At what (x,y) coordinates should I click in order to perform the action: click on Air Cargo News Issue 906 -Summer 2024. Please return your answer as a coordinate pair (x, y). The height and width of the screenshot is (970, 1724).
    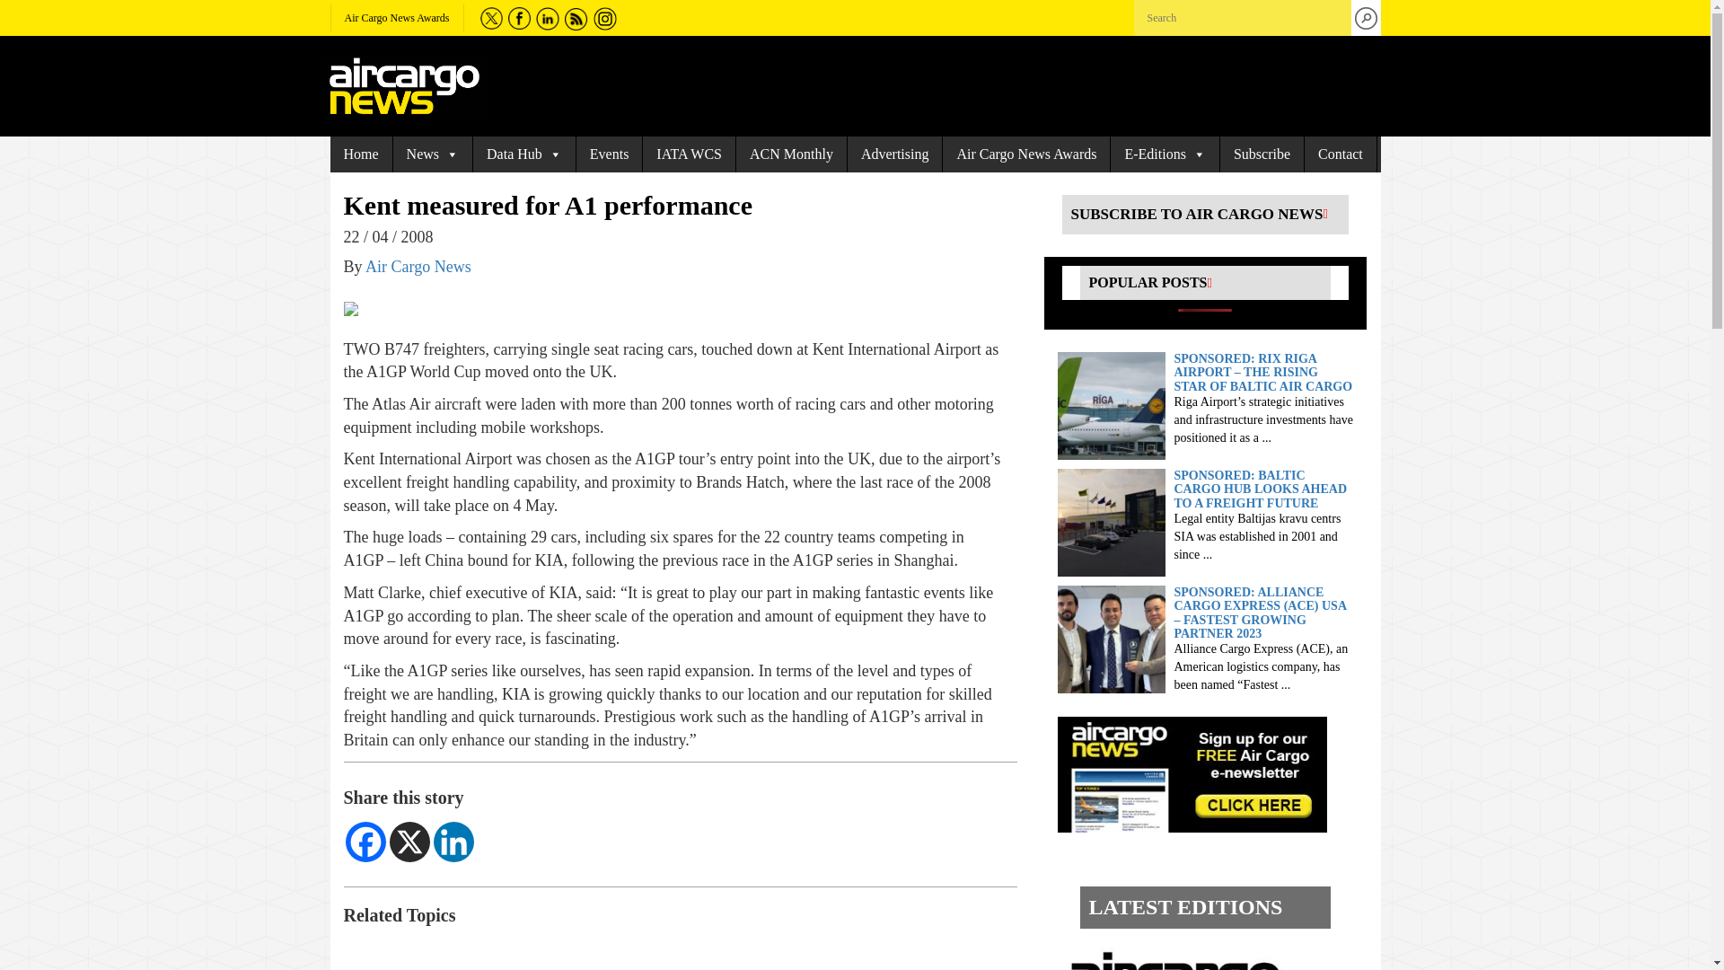
    Looking at the image, I should click on (1187, 956).